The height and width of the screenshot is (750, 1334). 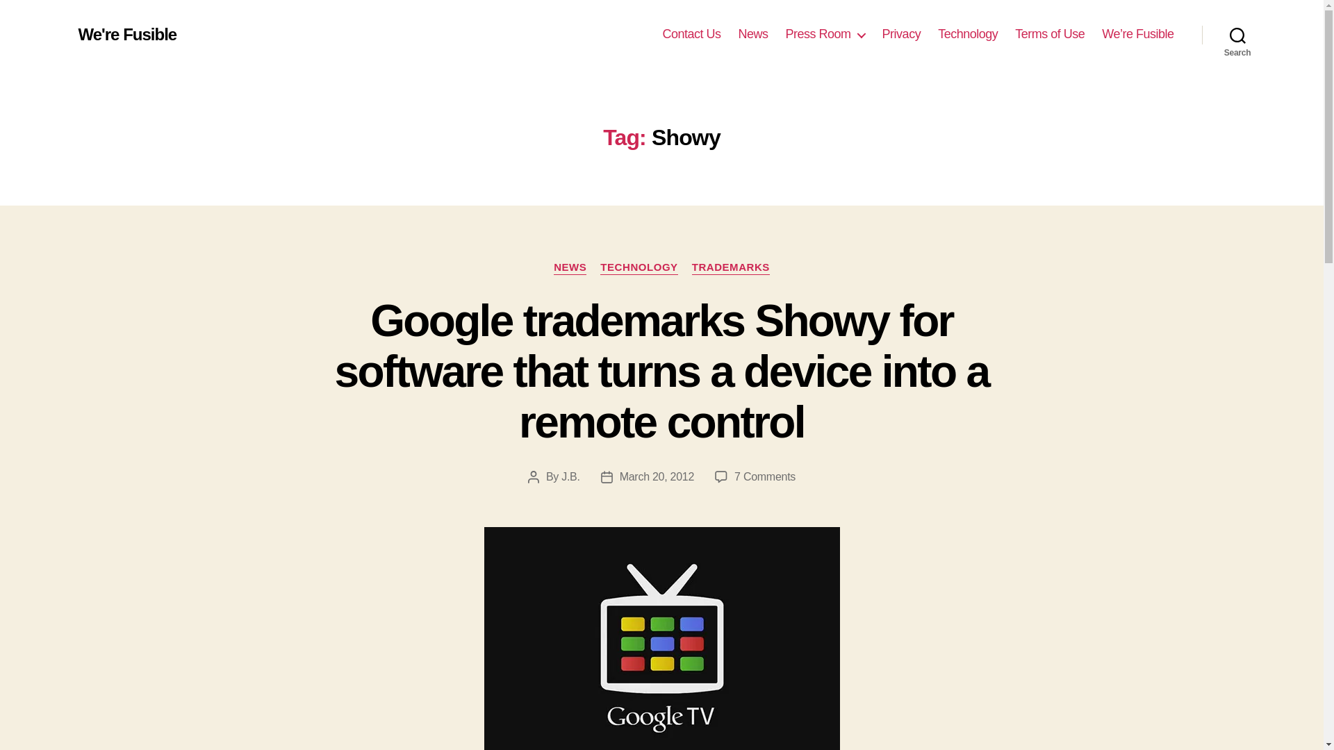 What do you see at coordinates (967, 34) in the screenshot?
I see `Technology` at bounding box center [967, 34].